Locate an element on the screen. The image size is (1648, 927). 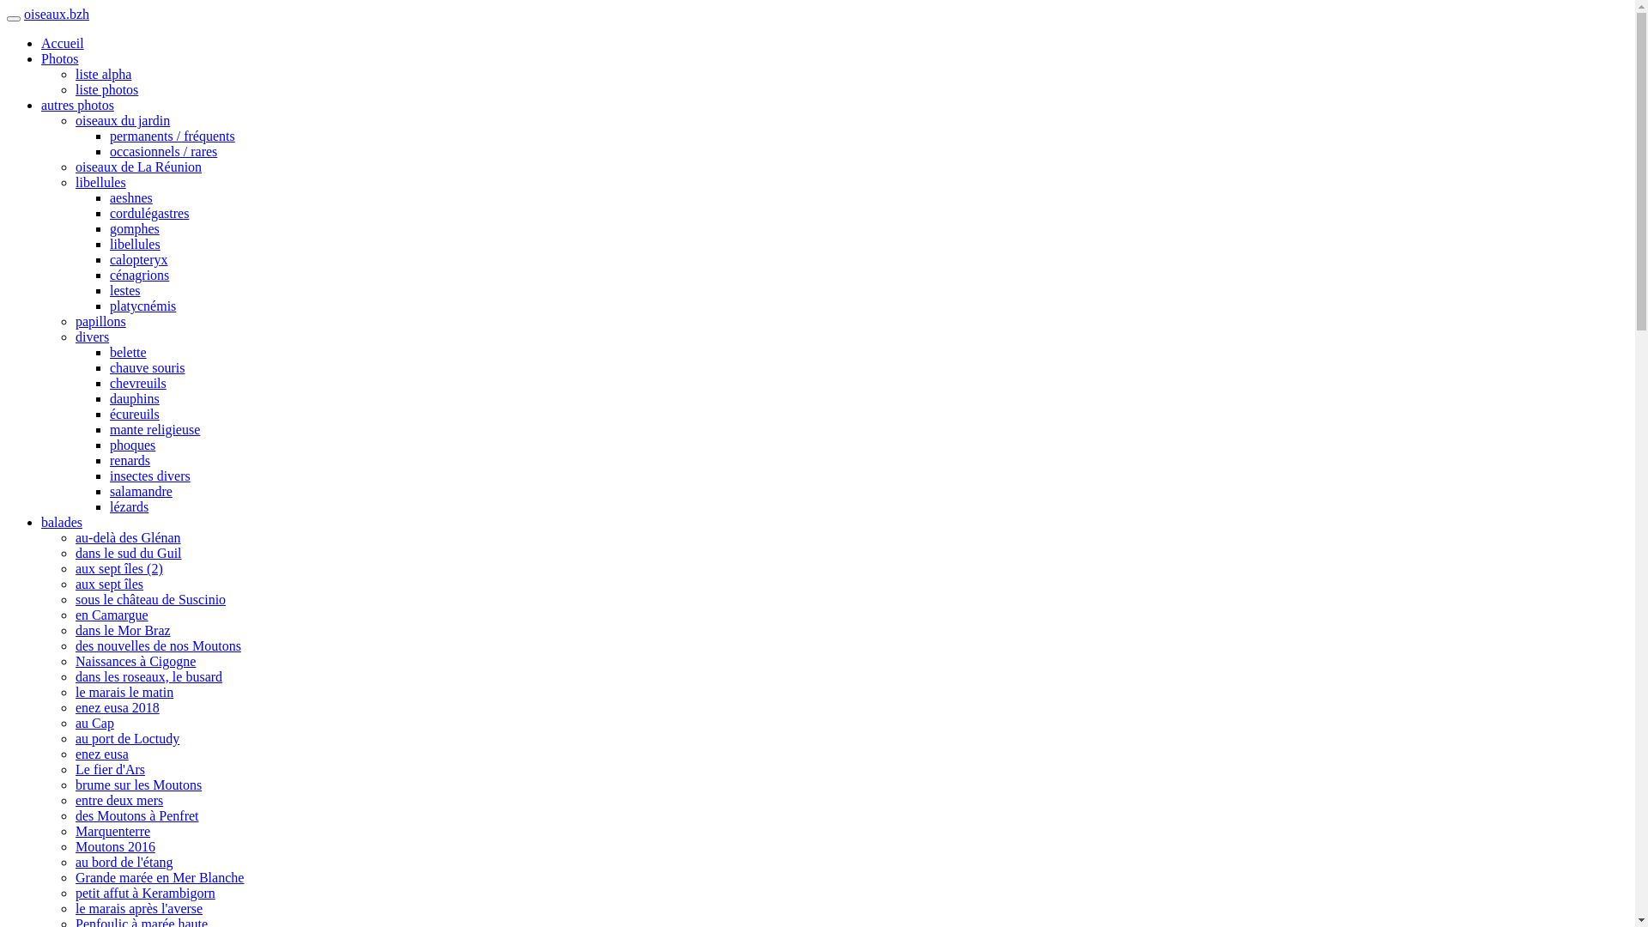
des nouvelles de nos Moutons is located at coordinates (158, 645).